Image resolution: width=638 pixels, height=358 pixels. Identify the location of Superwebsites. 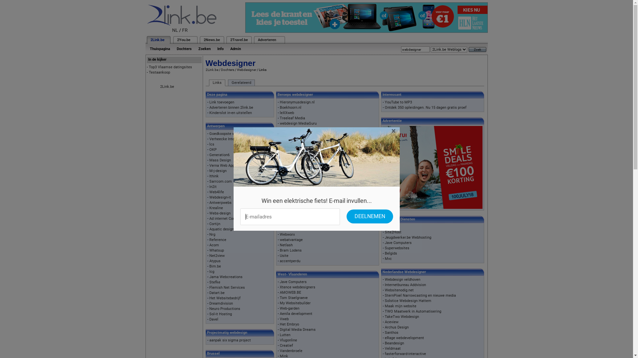
(397, 248).